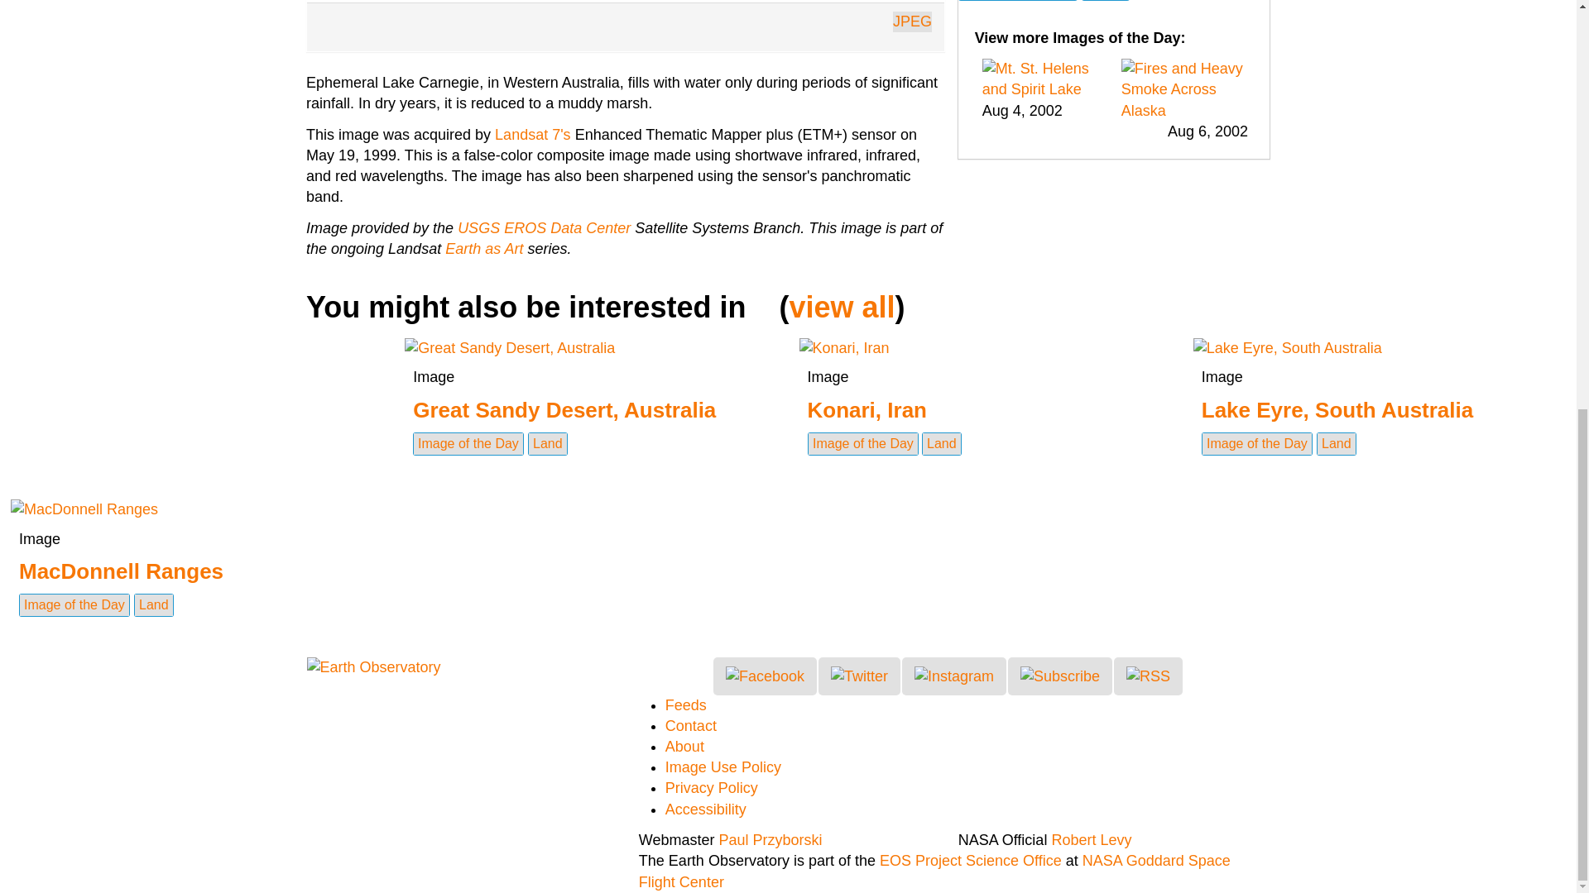 This screenshot has width=1589, height=893. What do you see at coordinates (765, 676) in the screenshot?
I see `Facebook` at bounding box center [765, 676].